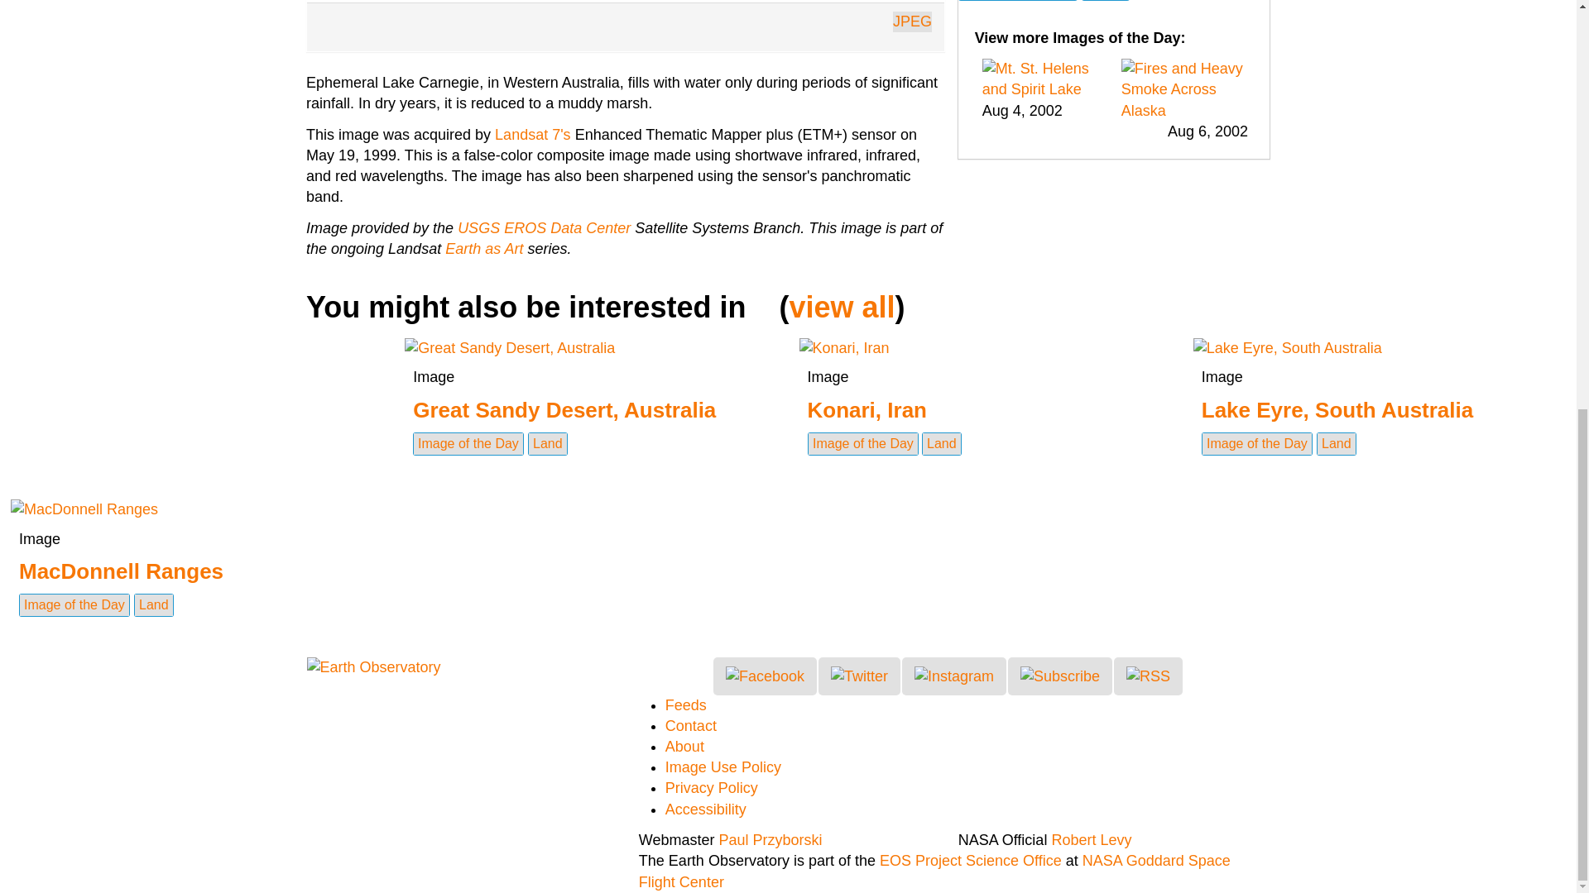 This screenshot has width=1589, height=893. What do you see at coordinates (765, 676) in the screenshot?
I see `Facebook` at bounding box center [765, 676].